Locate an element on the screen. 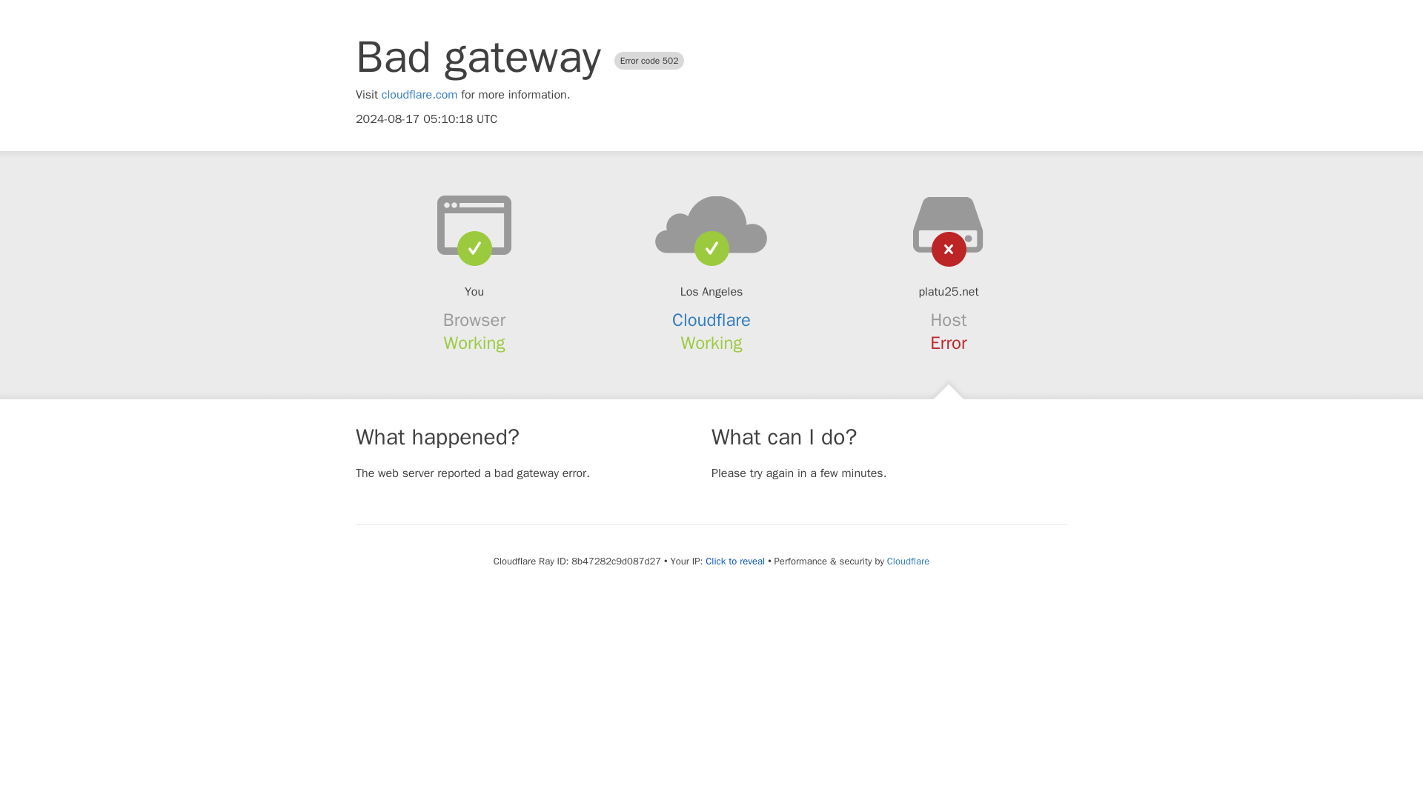 The height and width of the screenshot is (800, 1423). Cloudflare is located at coordinates (907, 561).